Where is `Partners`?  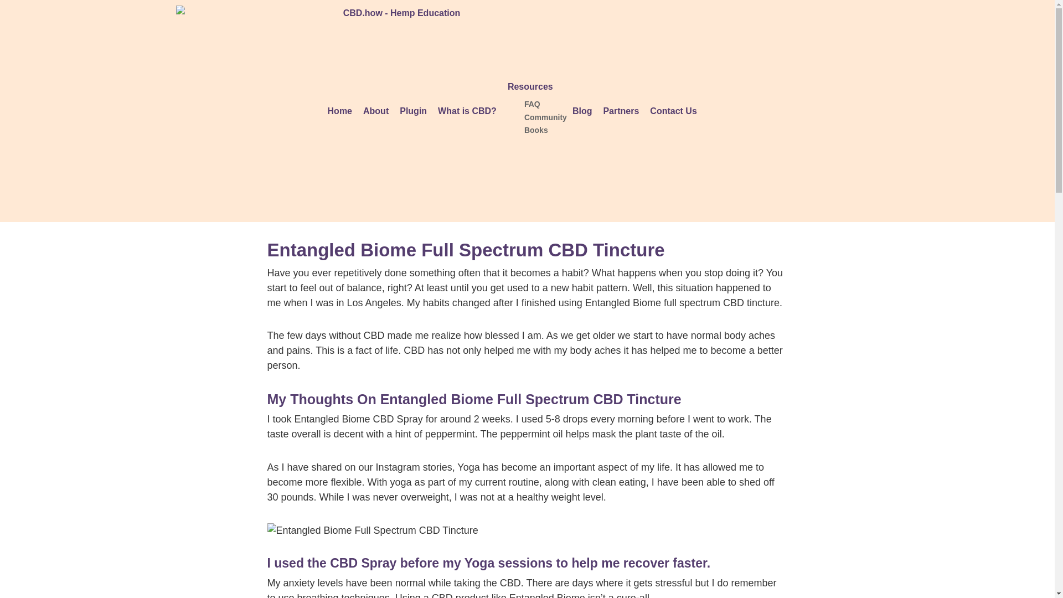 Partners is located at coordinates (621, 111).